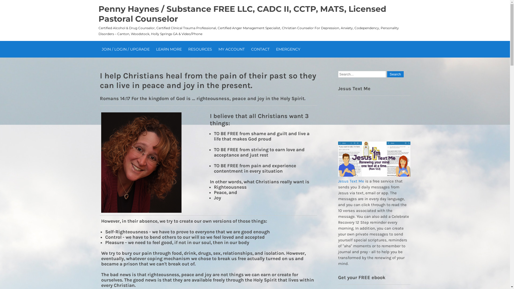 The image size is (514, 289). Describe the element at coordinates (200, 49) in the screenshot. I see `RESOURCES` at that location.